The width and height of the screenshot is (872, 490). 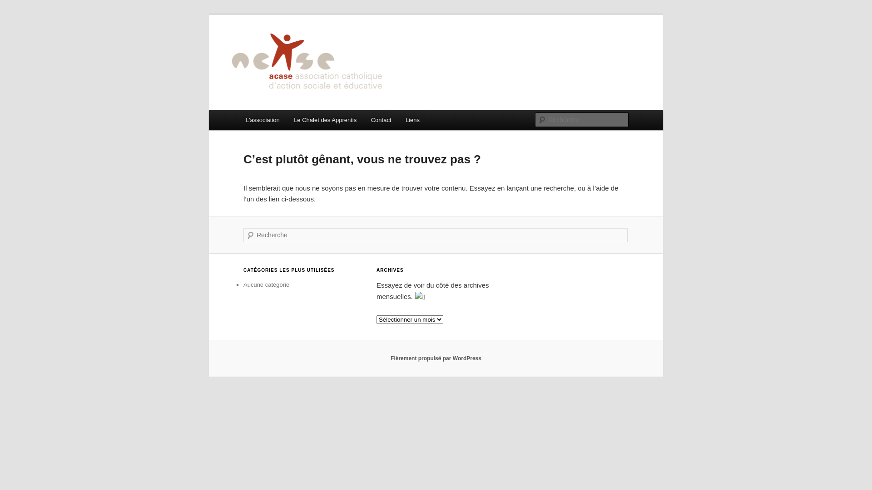 What do you see at coordinates (412, 120) in the screenshot?
I see `Liens` at bounding box center [412, 120].